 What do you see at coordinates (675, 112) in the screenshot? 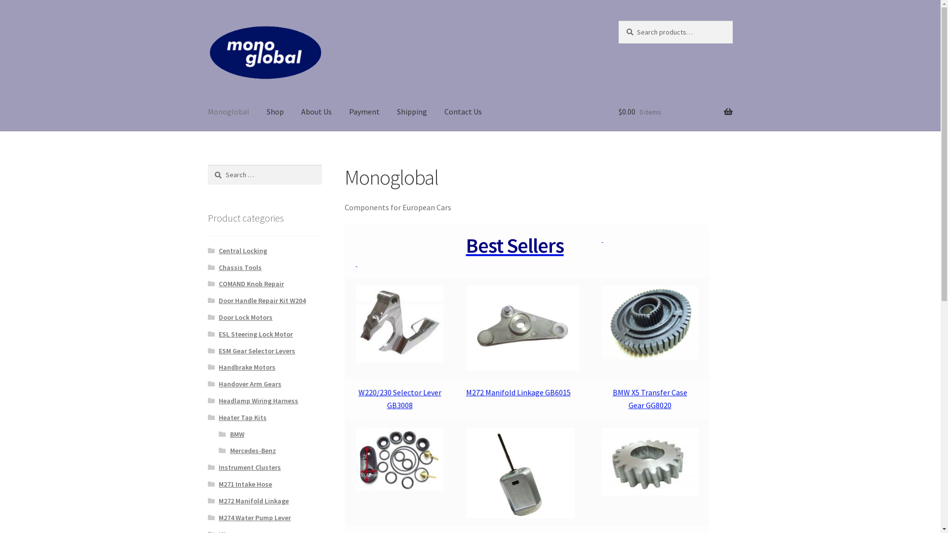
I see `$0.00 0 items` at bounding box center [675, 112].